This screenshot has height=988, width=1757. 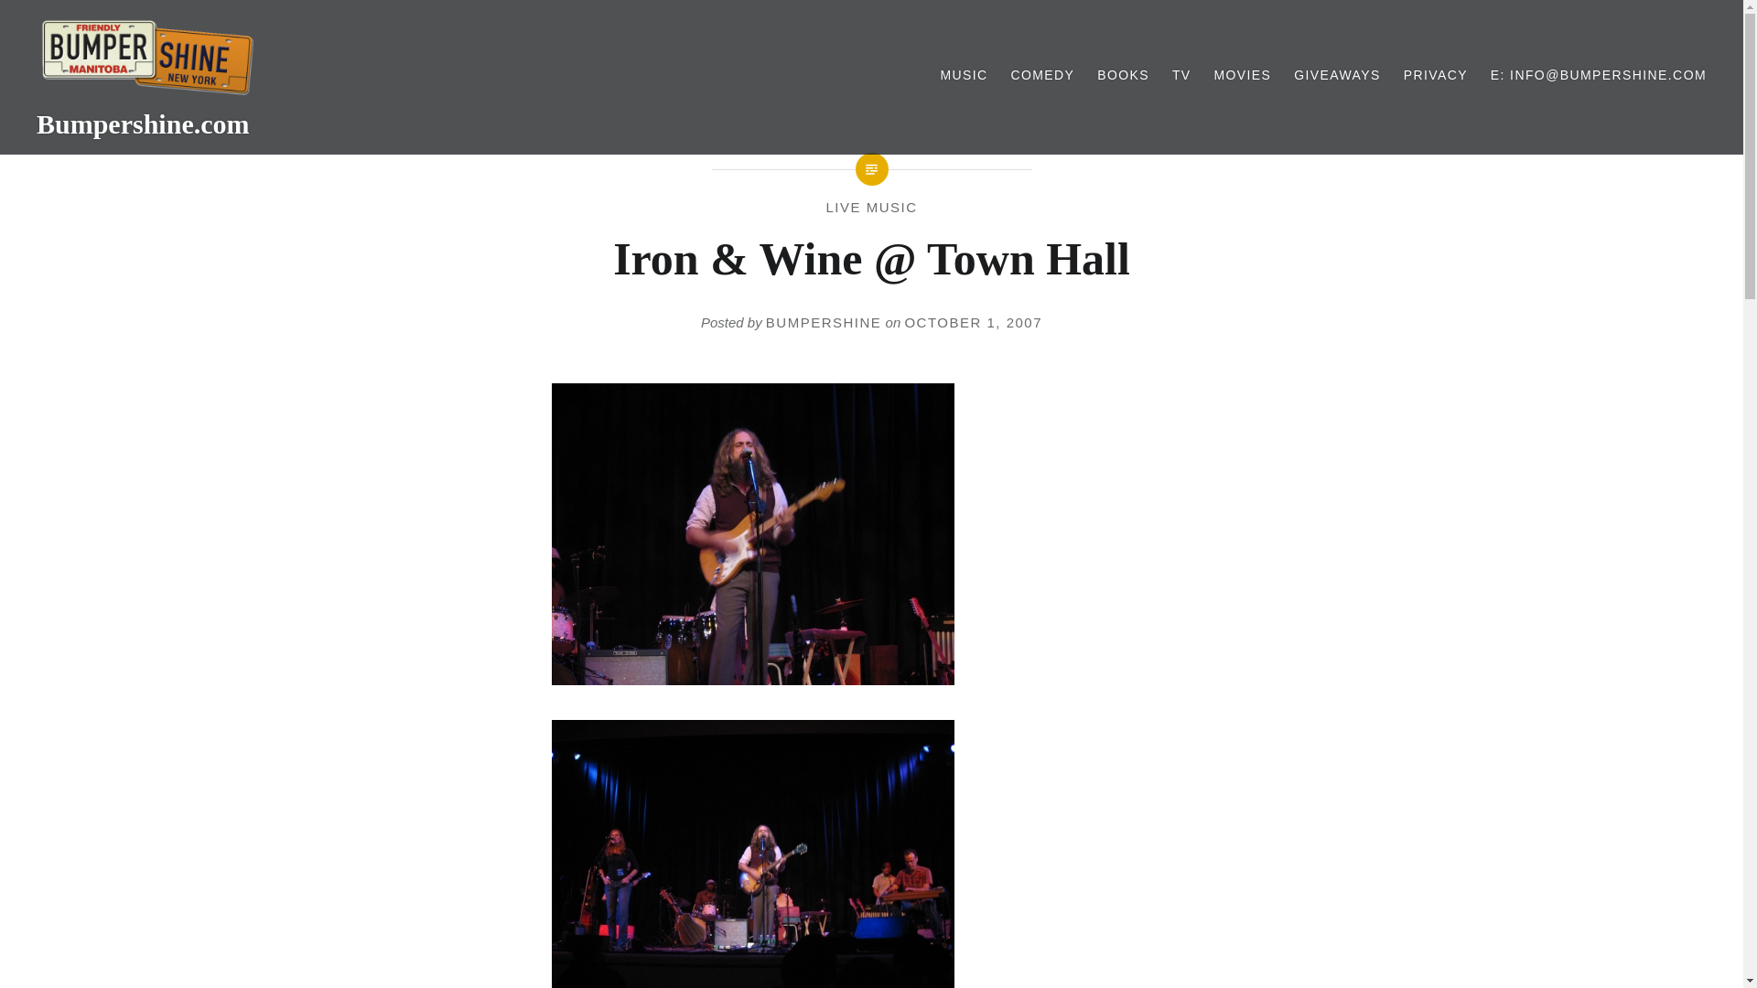 What do you see at coordinates (143, 123) in the screenshot?
I see `Bumpershine.com` at bounding box center [143, 123].